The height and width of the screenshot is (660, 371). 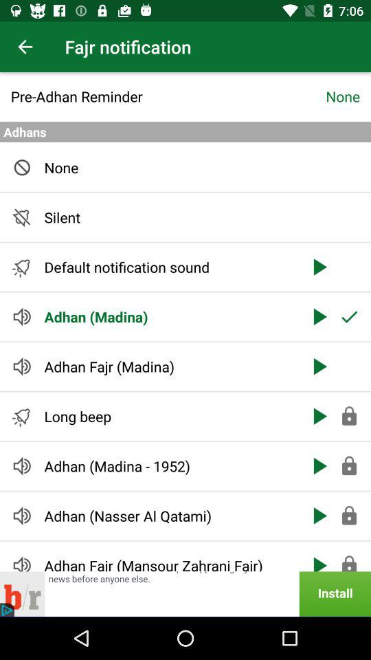 I want to click on tap the item above default notification sound, so click(x=169, y=217).